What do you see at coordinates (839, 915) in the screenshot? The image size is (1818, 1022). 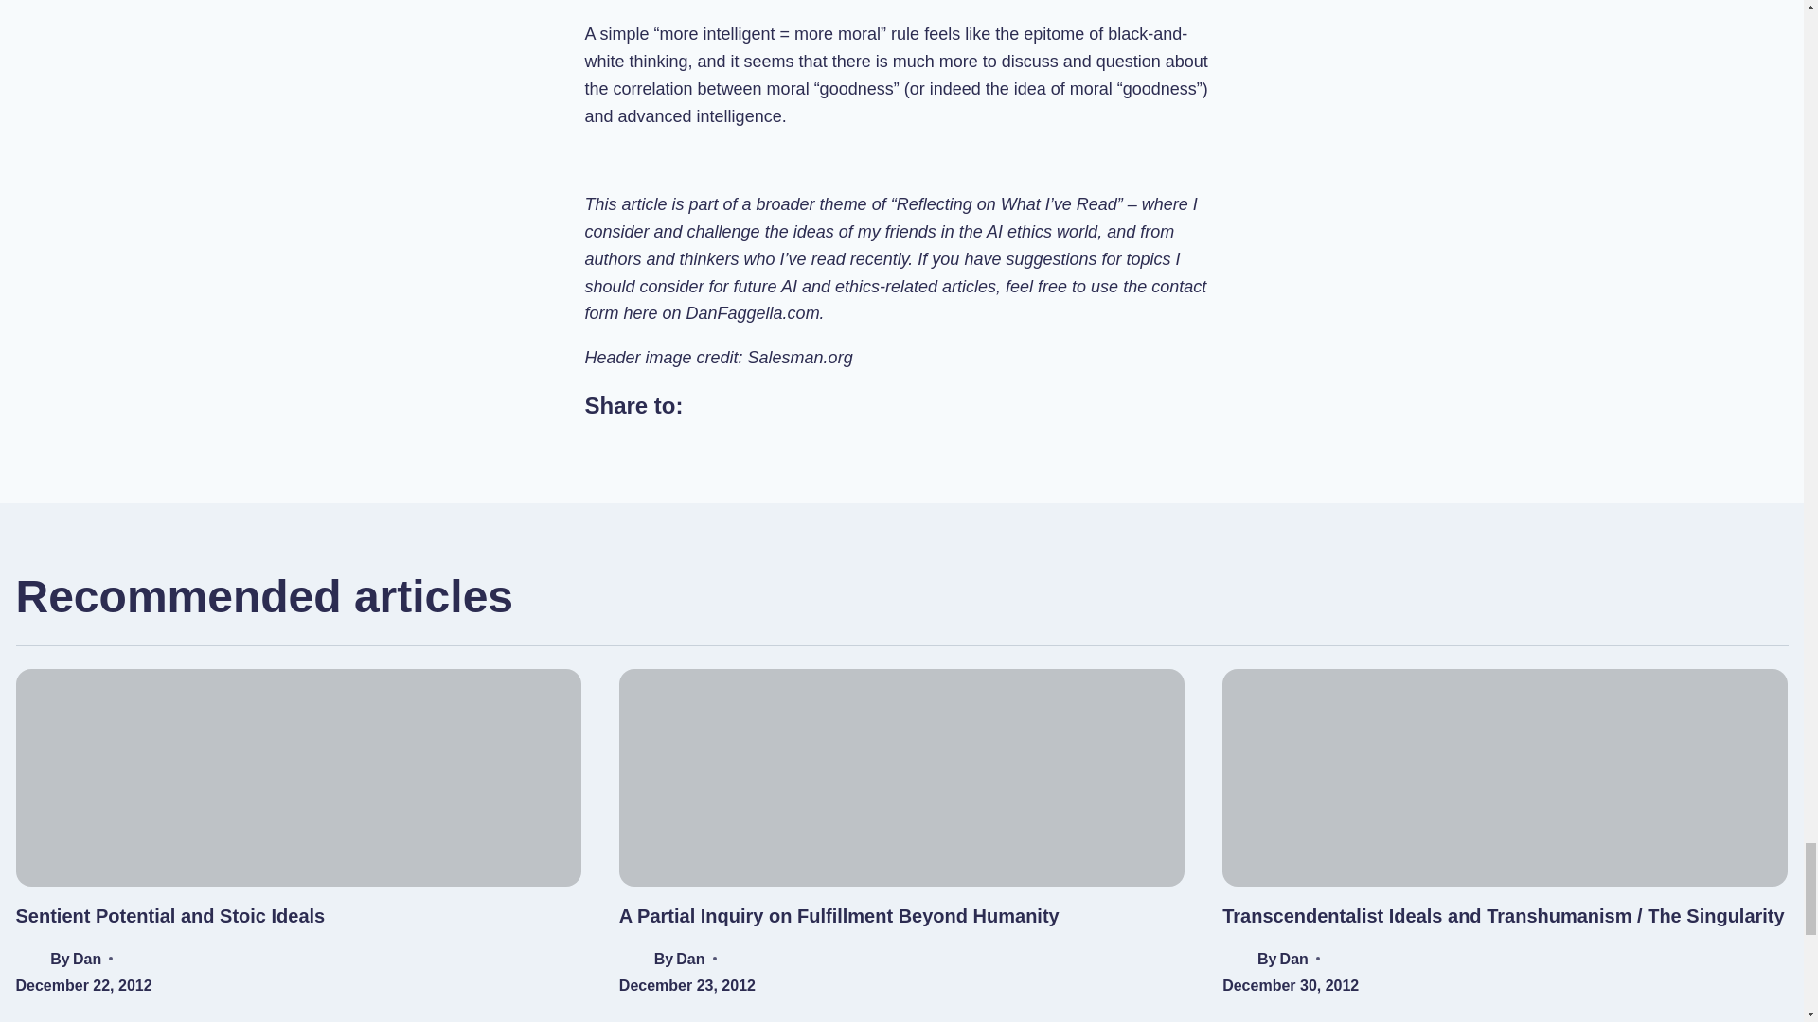 I see `A Partial Inquiry on Fulfillment Beyond Humanity` at bounding box center [839, 915].